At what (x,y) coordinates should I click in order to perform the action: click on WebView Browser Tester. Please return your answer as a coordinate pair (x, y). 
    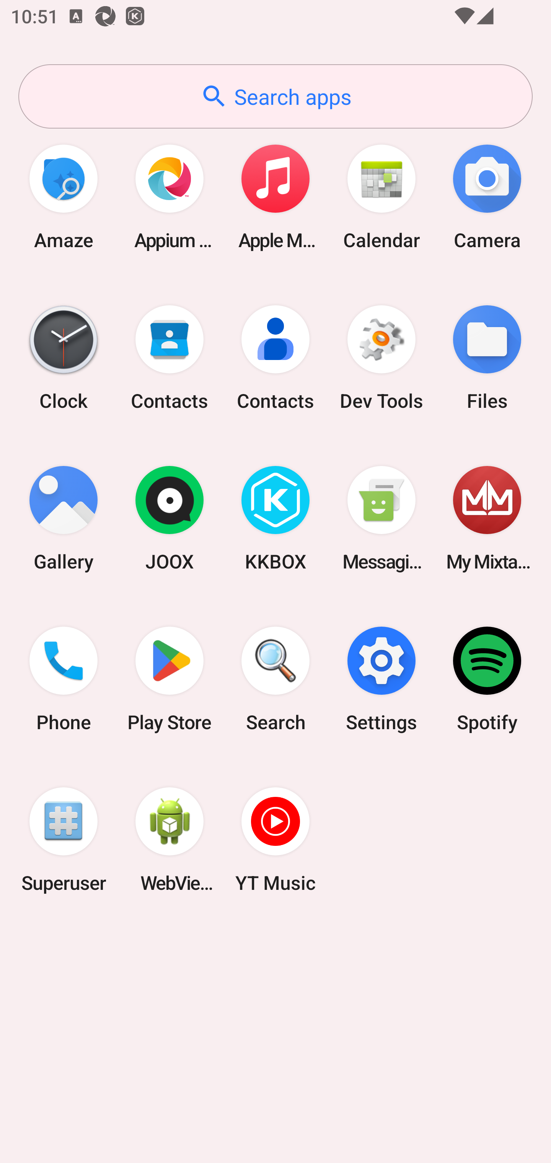
    Looking at the image, I should click on (170, 839).